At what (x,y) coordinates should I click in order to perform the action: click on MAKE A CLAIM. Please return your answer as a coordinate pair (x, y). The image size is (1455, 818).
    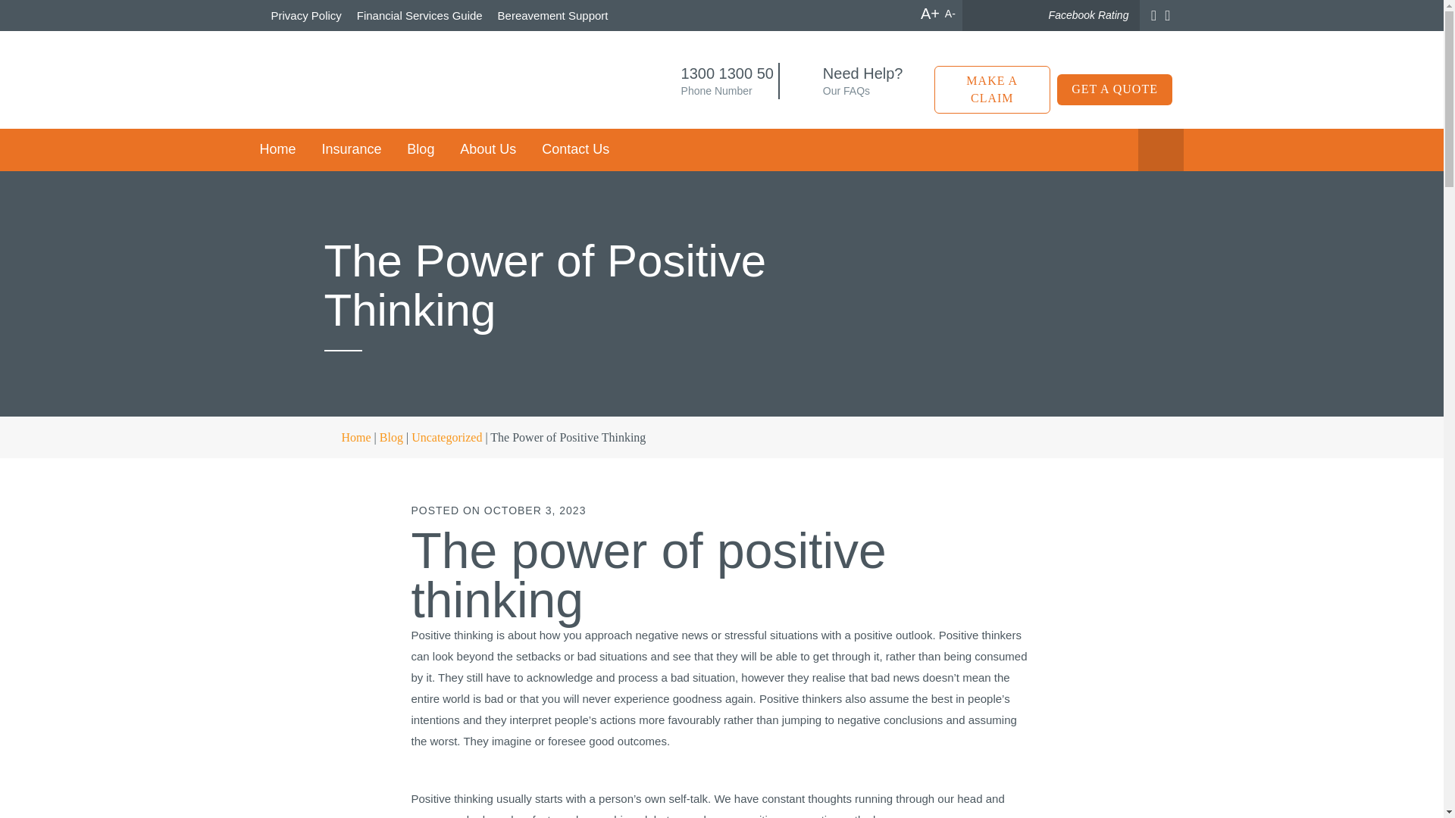
    Looking at the image, I should click on (992, 90).